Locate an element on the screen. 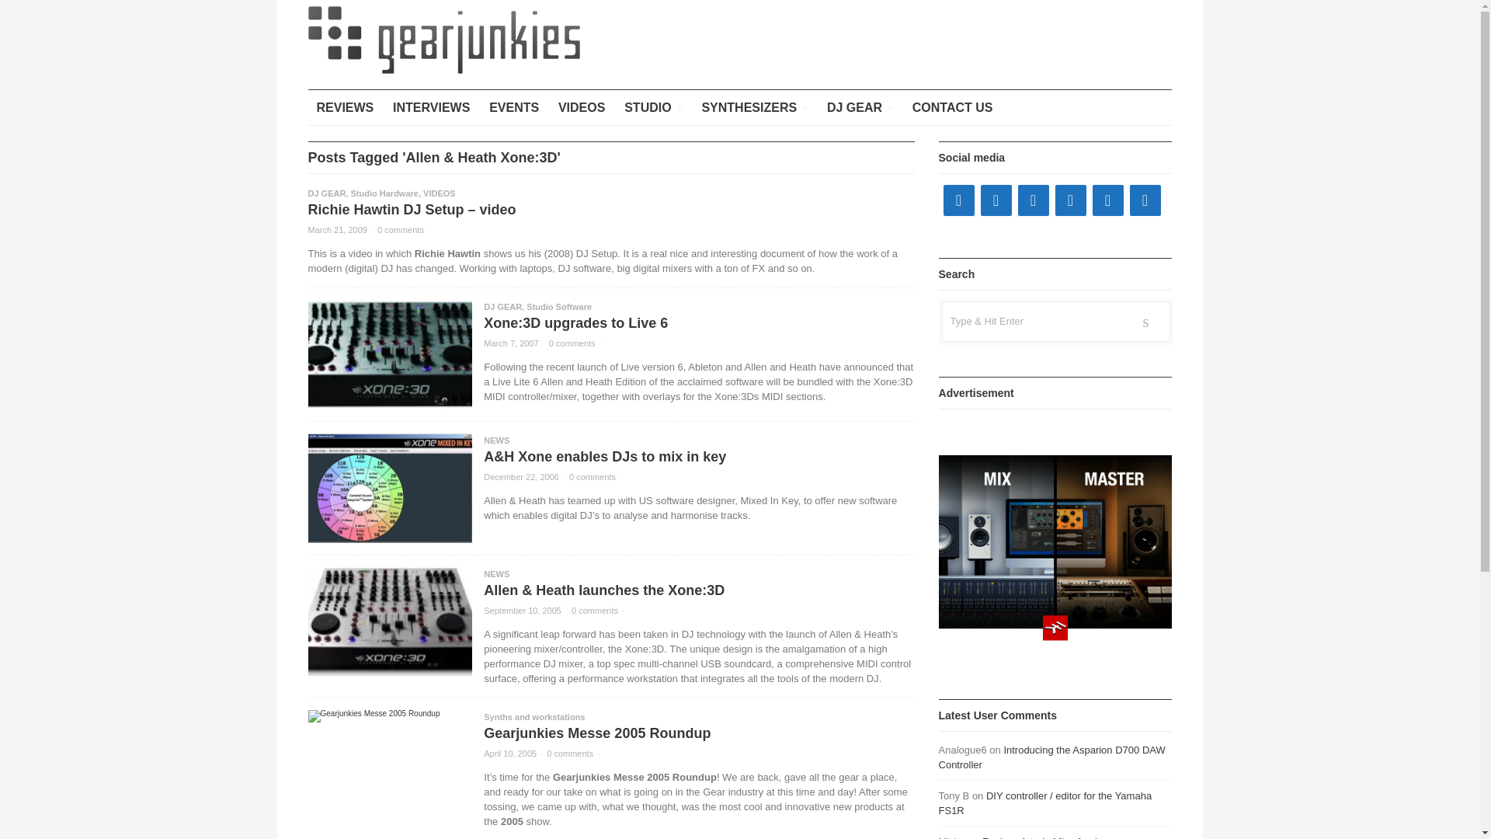  DJ GEAR is located at coordinates (502, 306).